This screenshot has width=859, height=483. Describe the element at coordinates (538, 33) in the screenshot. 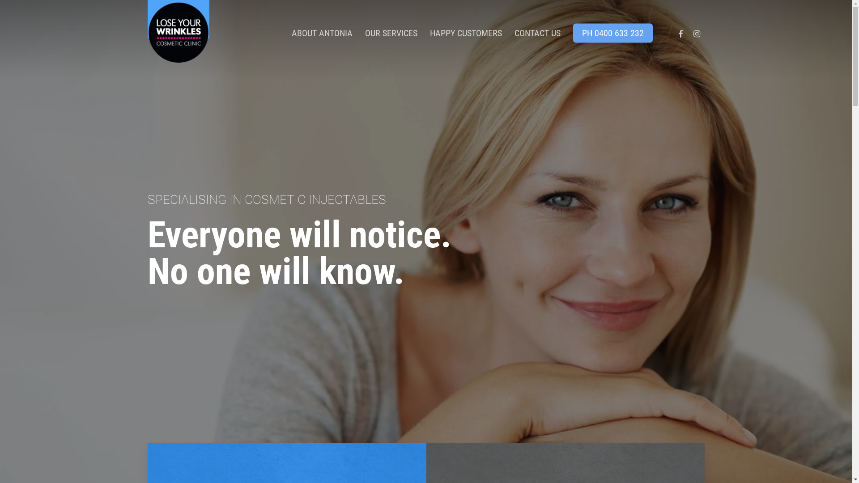

I see `CONTACT US` at that location.